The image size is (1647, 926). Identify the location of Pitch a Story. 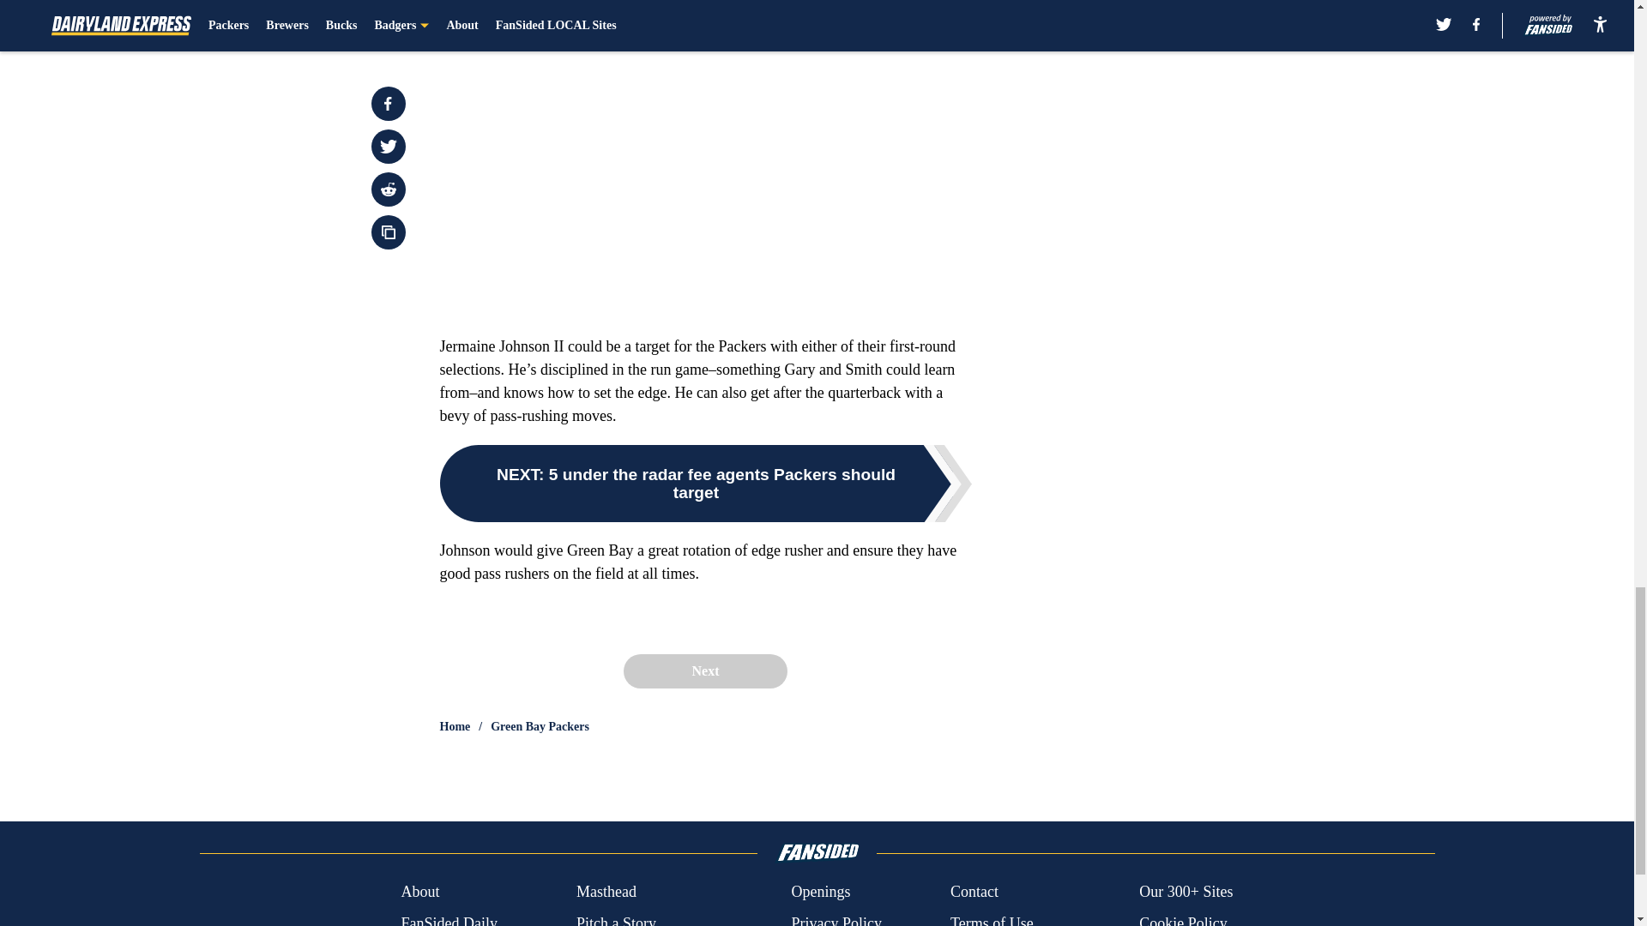
(616, 919).